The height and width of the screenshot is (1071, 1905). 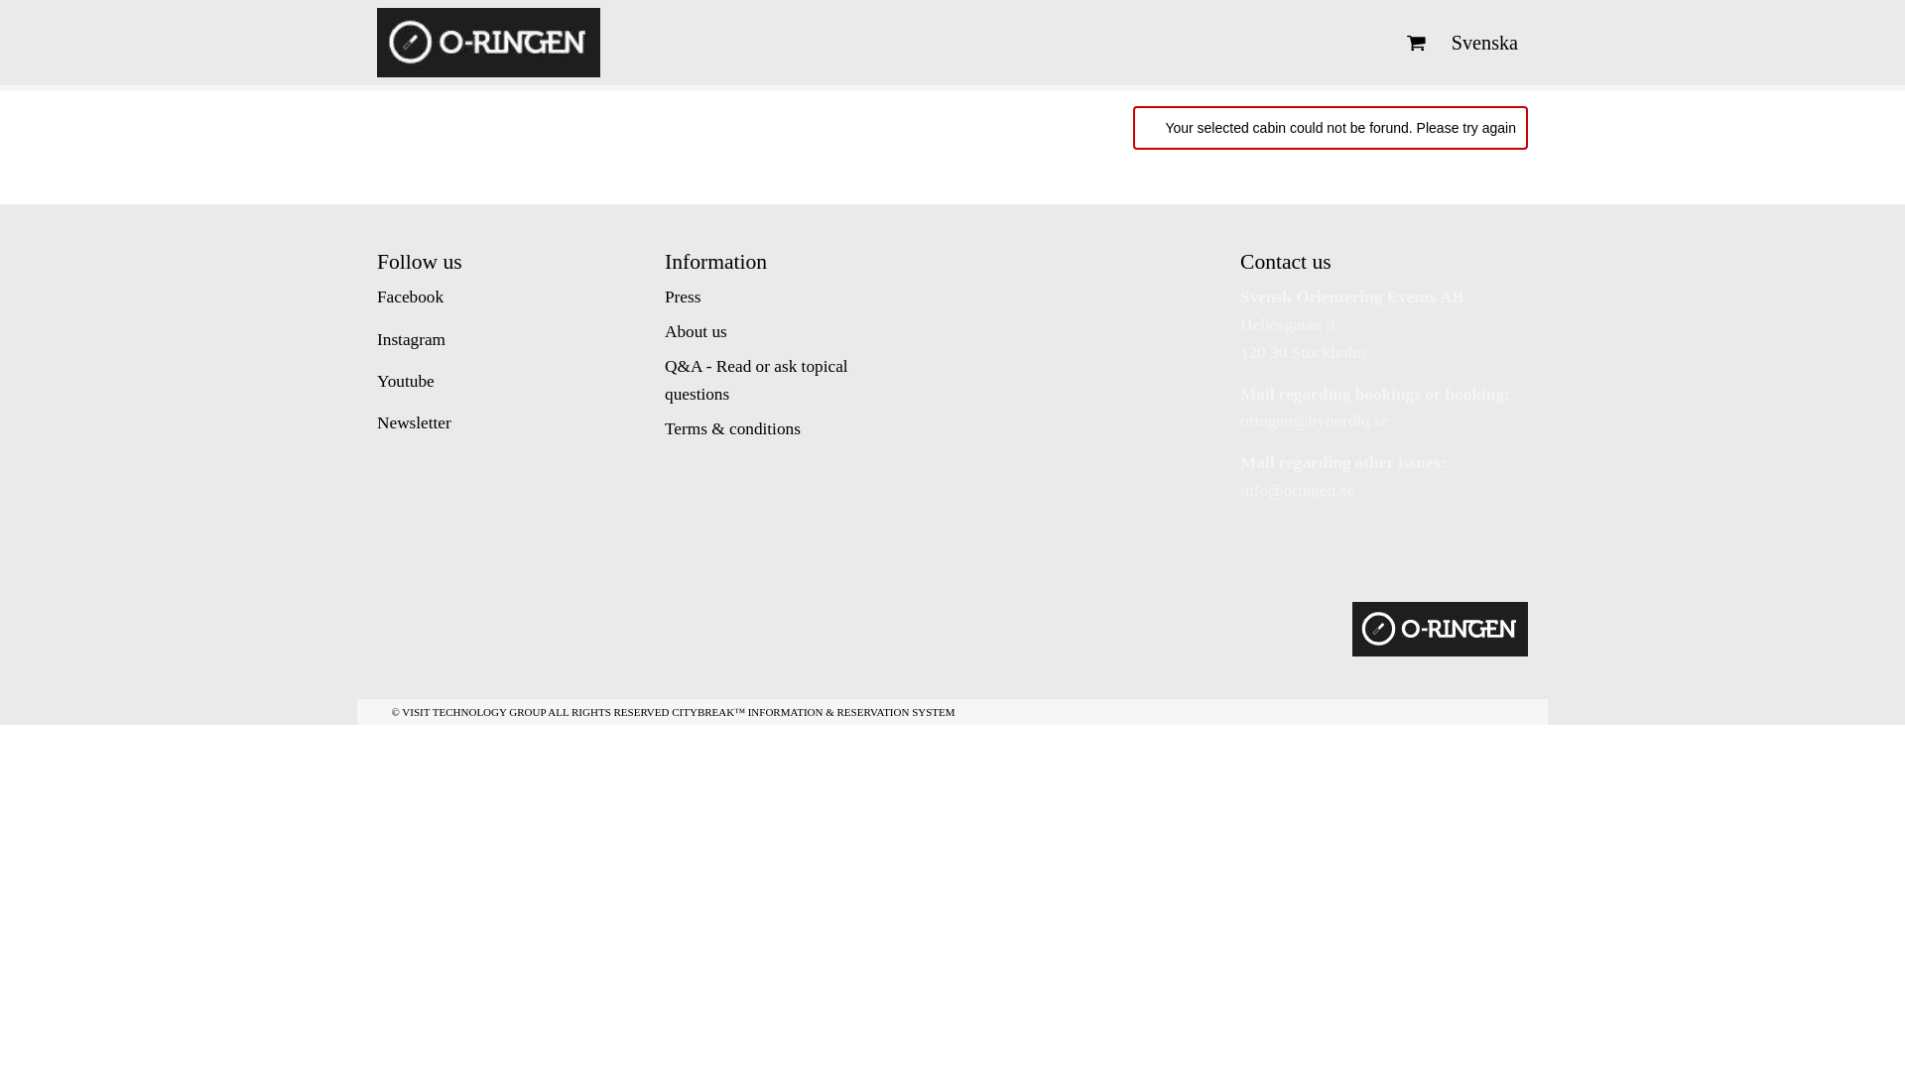 What do you see at coordinates (411, 297) in the screenshot?
I see `Facebook` at bounding box center [411, 297].